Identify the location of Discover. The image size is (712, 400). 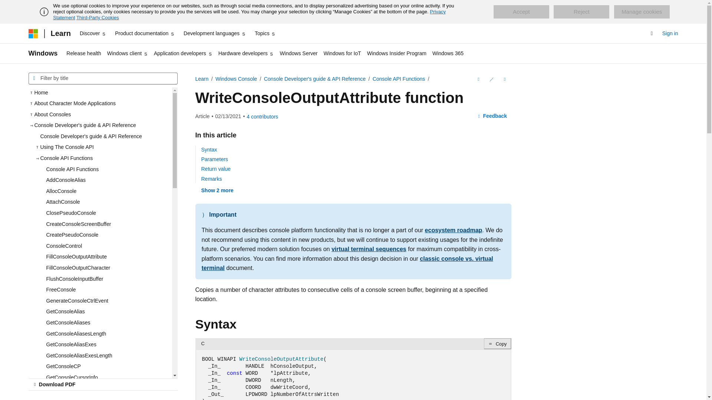
(93, 33).